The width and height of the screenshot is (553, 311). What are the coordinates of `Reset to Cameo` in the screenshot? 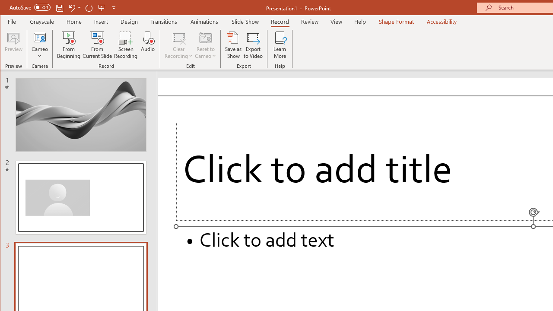 It's located at (206, 45).